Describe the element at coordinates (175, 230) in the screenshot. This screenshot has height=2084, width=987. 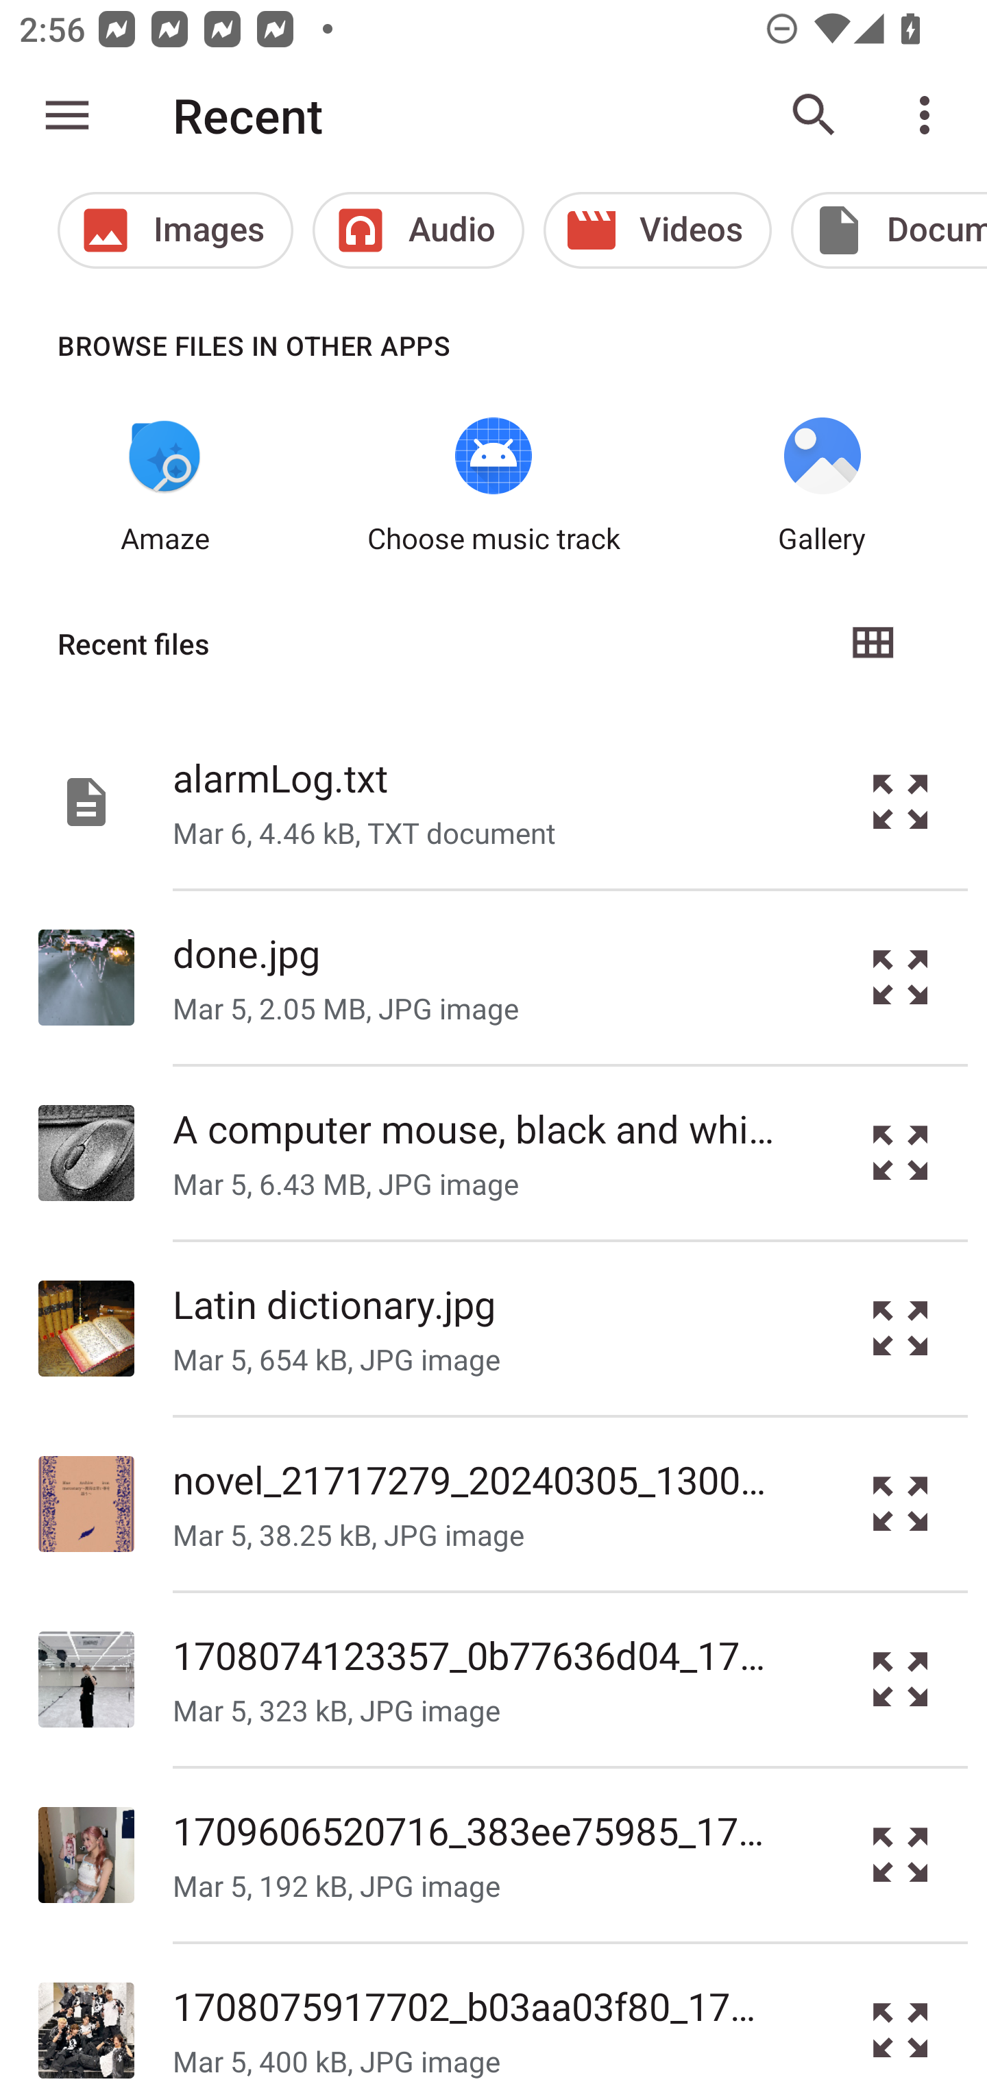
I see `Images` at that location.